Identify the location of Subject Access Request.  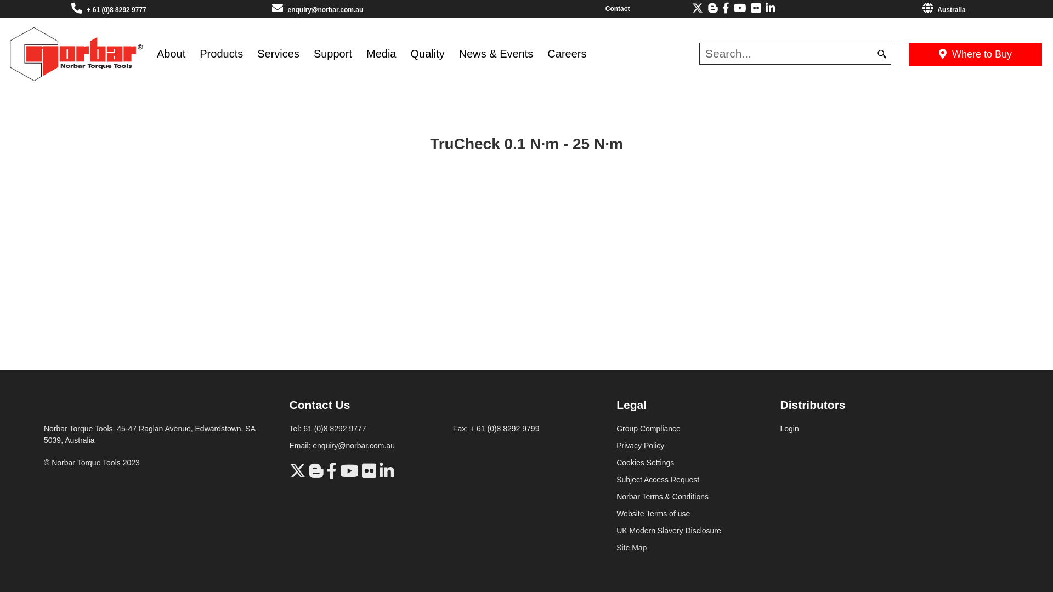
(658, 479).